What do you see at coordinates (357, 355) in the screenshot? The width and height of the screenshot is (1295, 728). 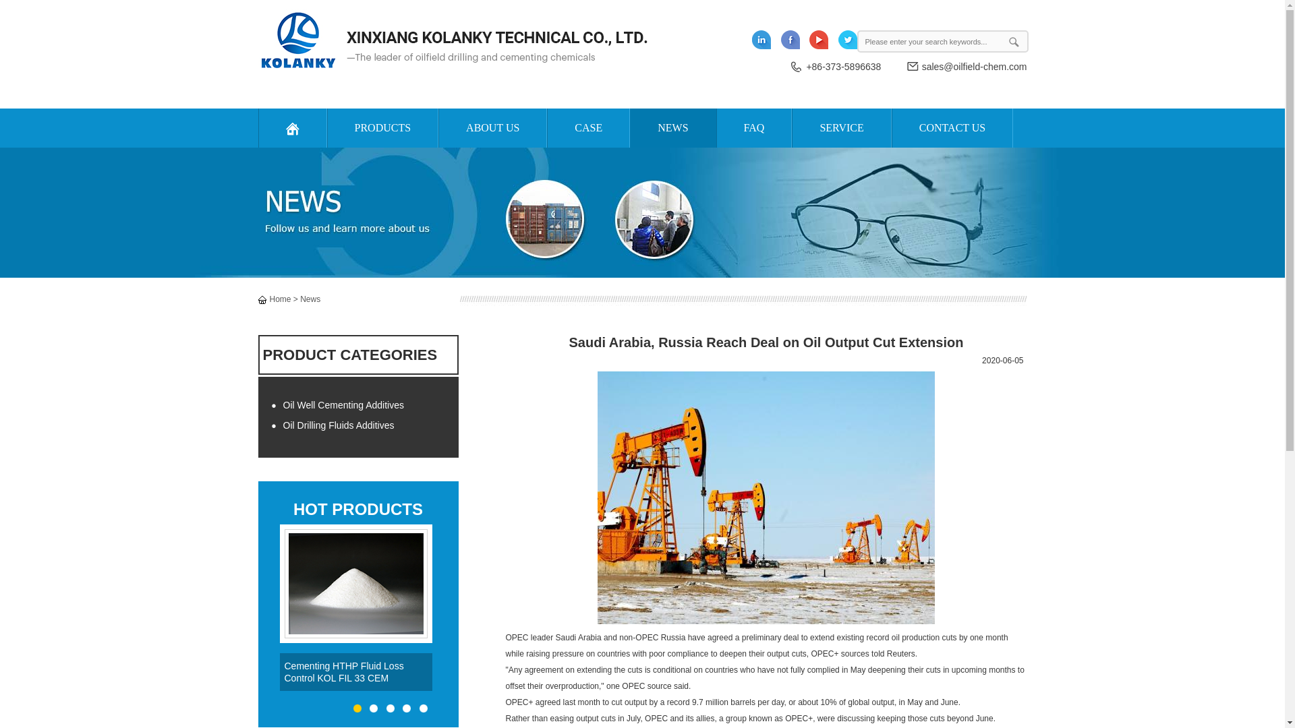 I see `PRODUCT CATEGORIES` at bounding box center [357, 355].